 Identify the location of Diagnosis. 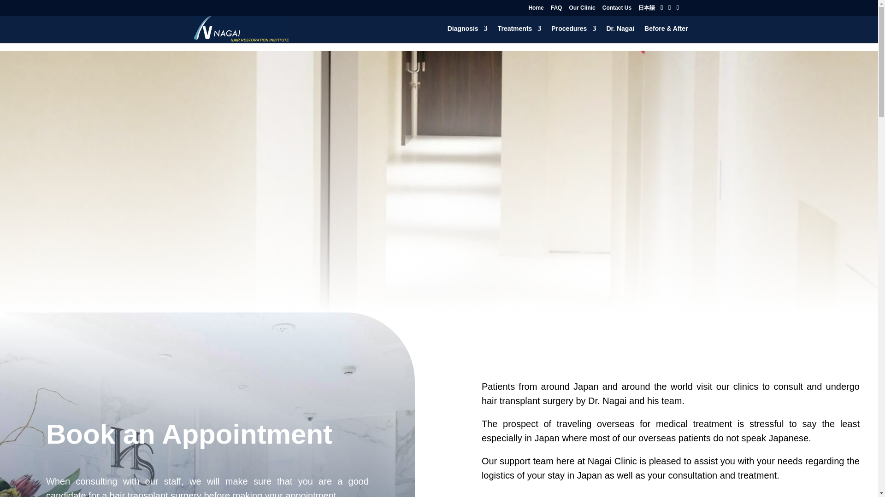
(467, 34).